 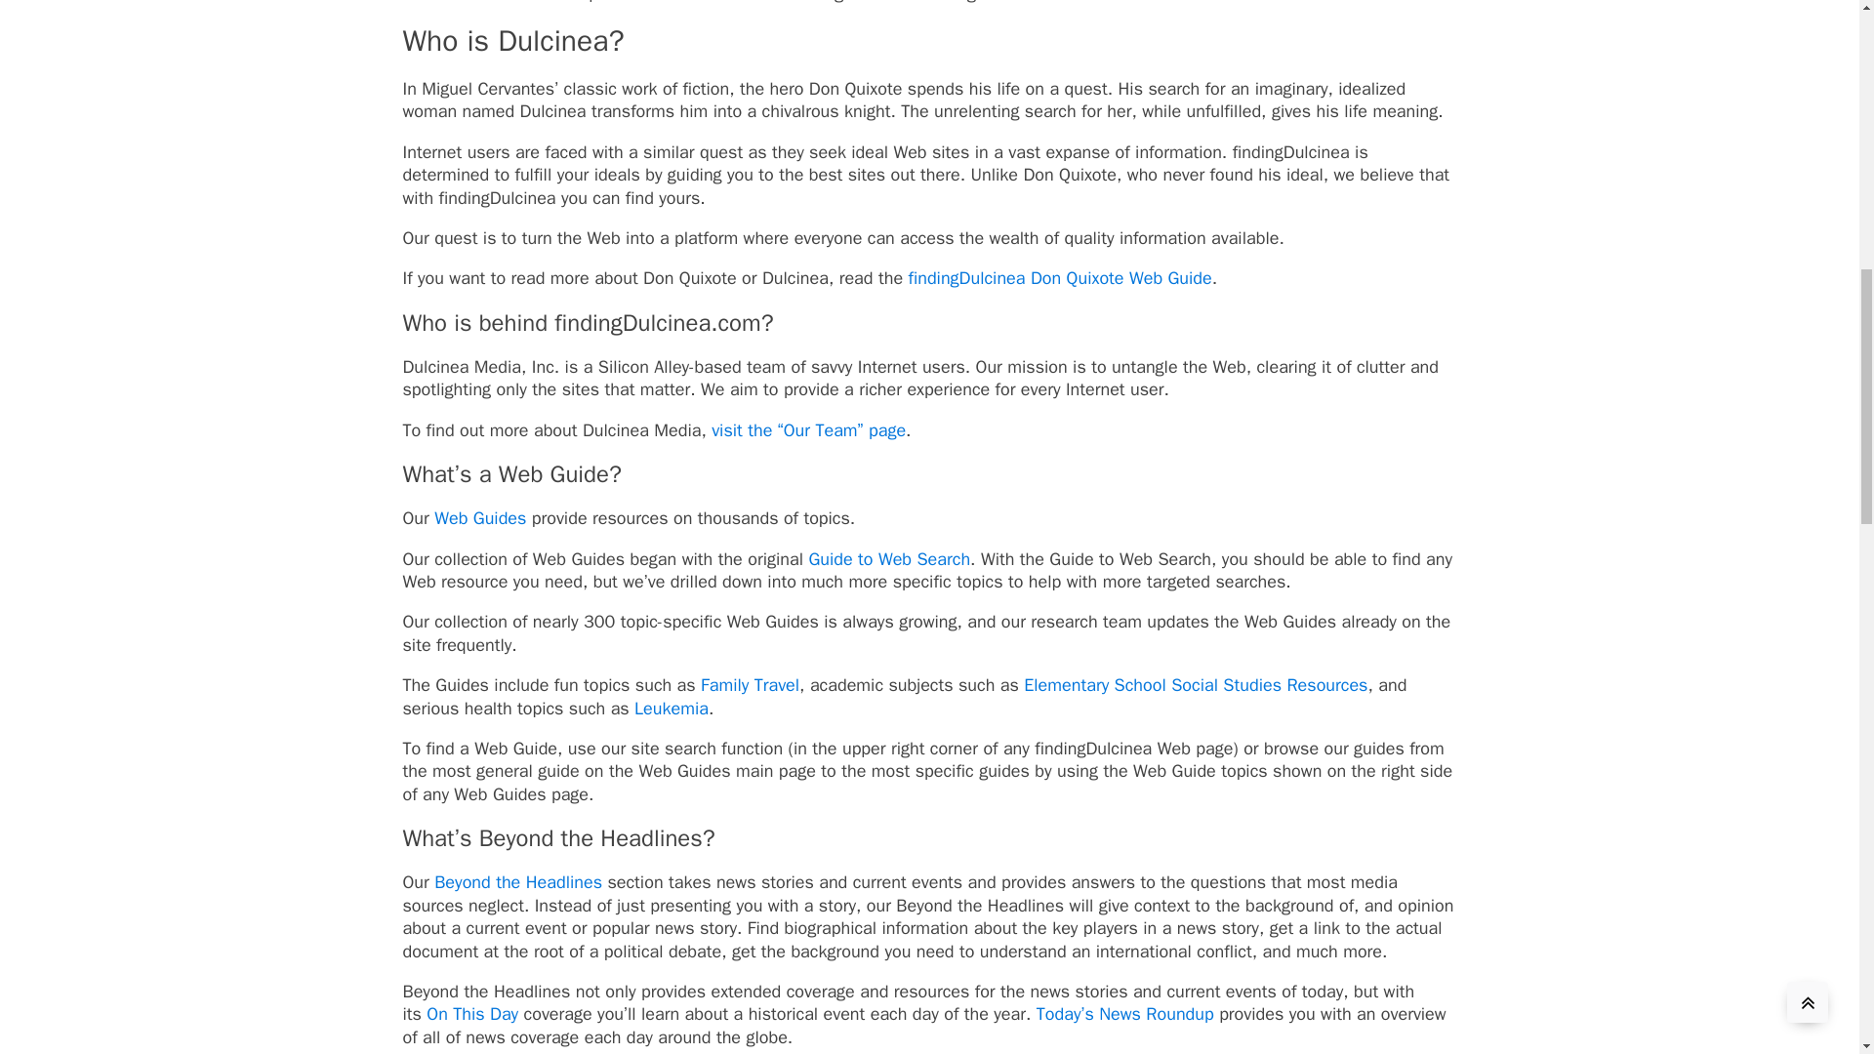 What do you see at coordinates (750, 685) in the screenshot?
I see `Family Travel` at bounding box center [750, 685].